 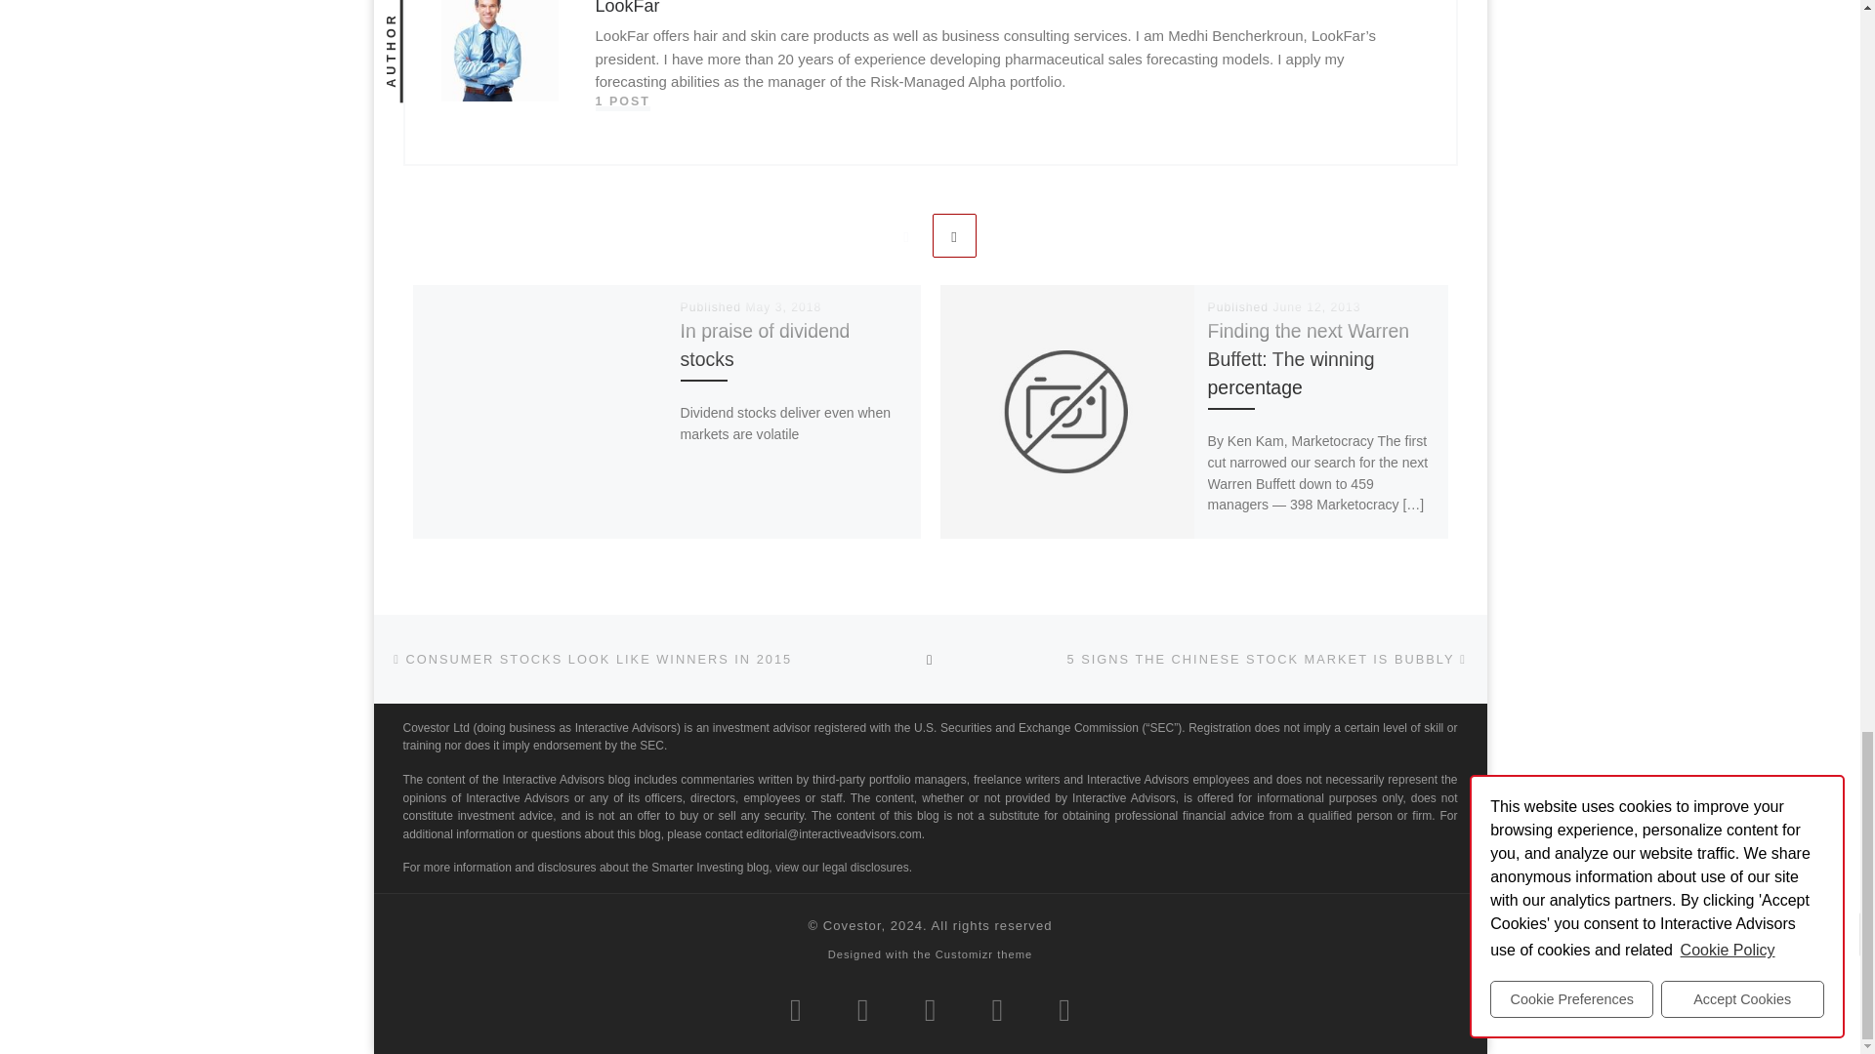 What do you see at coordinates (1309, 359) in the screenshot?
I see `Finding the next Warren Buffett: The winning percentage` at bounding box center [1309, 359].